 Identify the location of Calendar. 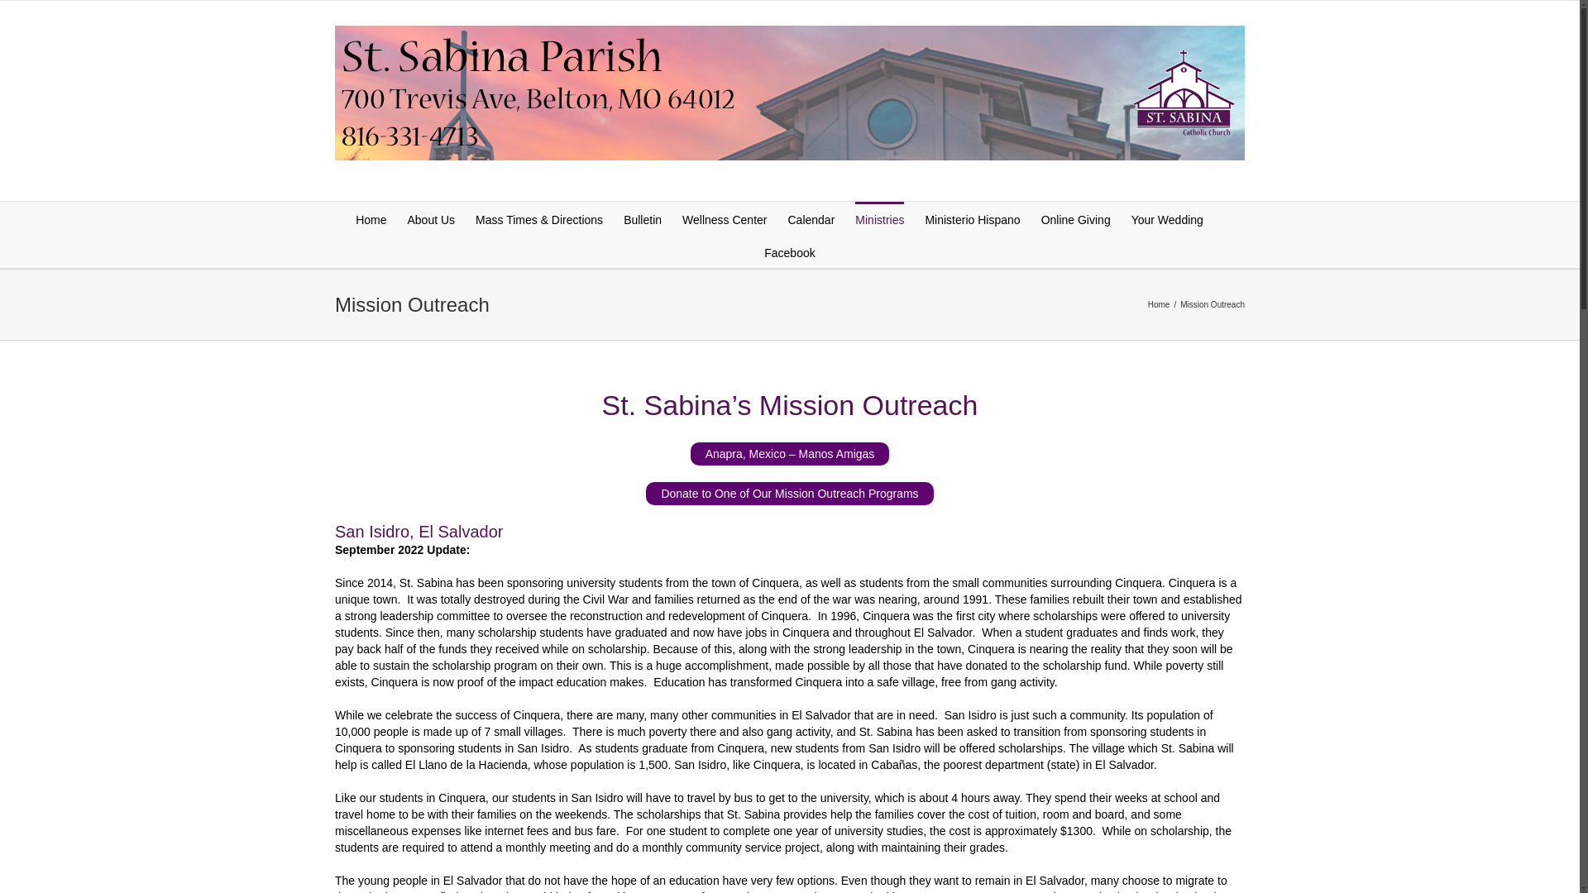
(811, 218).